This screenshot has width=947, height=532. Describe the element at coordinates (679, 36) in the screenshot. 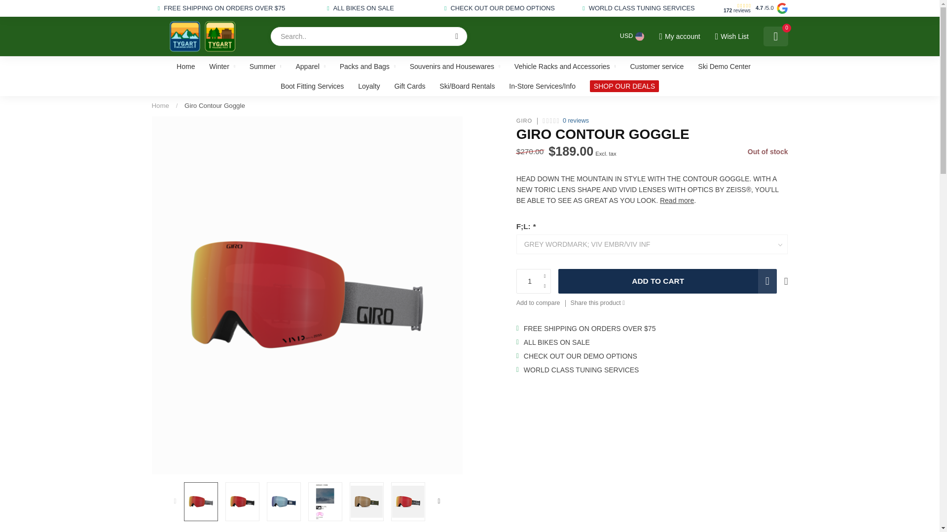

I see `My account` at that location.